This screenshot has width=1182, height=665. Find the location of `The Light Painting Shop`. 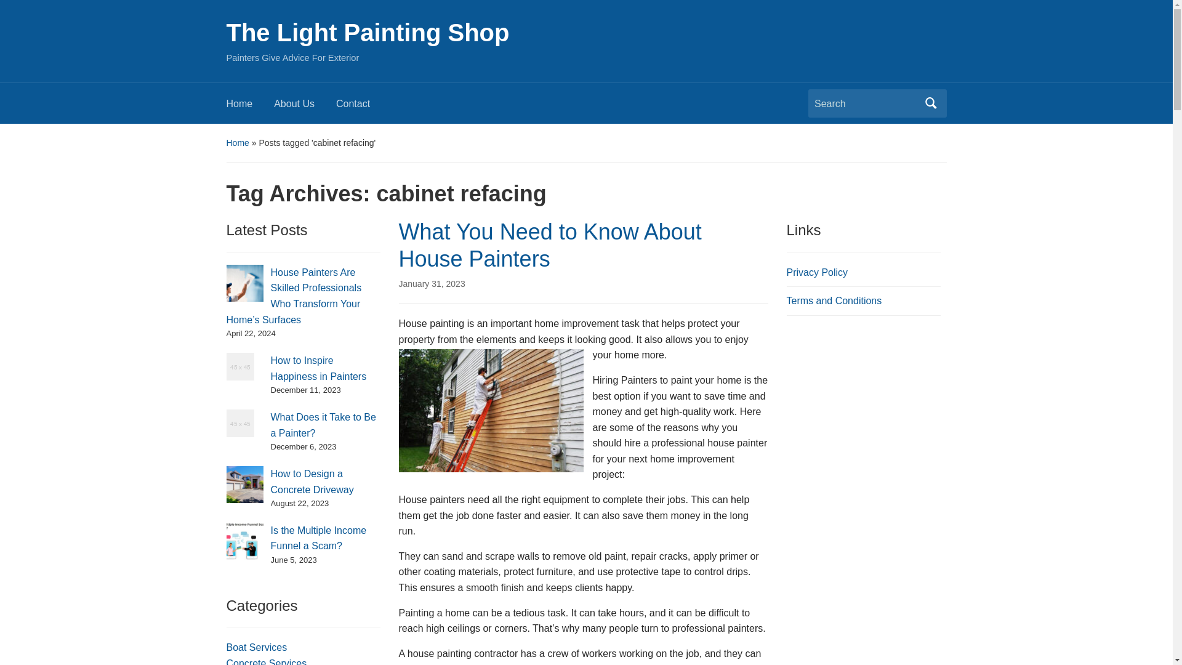

The Light Painting Shop is located at coordinates (368, 32).